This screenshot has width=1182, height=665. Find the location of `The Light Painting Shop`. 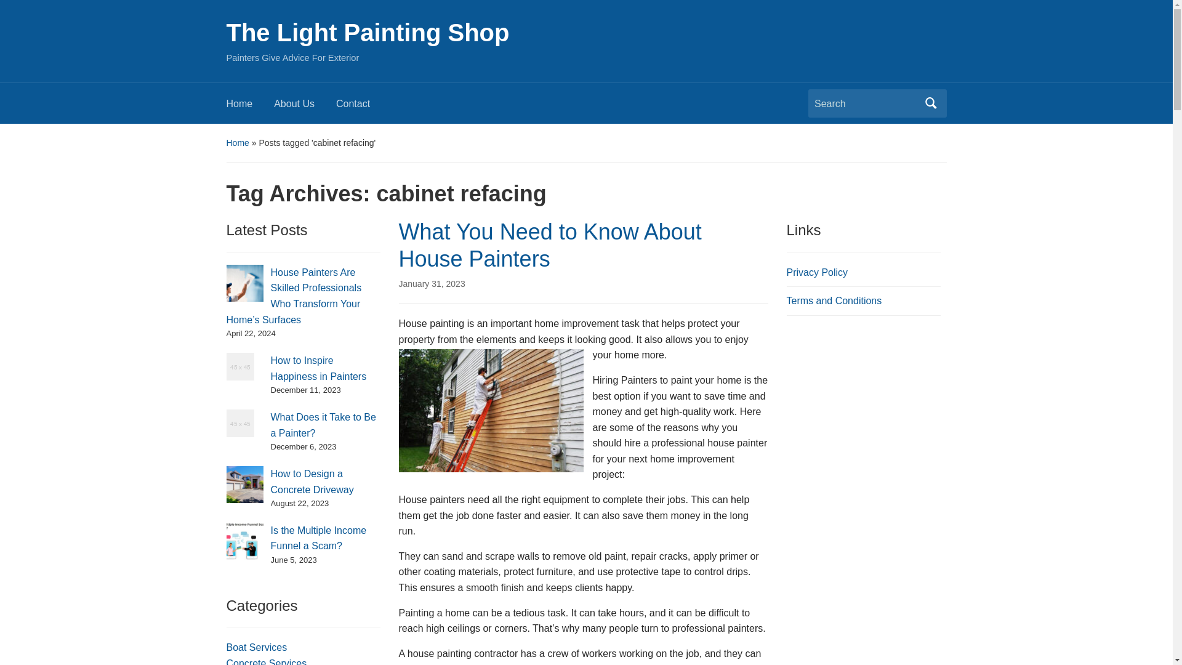

The Light Painting Shop is located at coordinates (368, 32).